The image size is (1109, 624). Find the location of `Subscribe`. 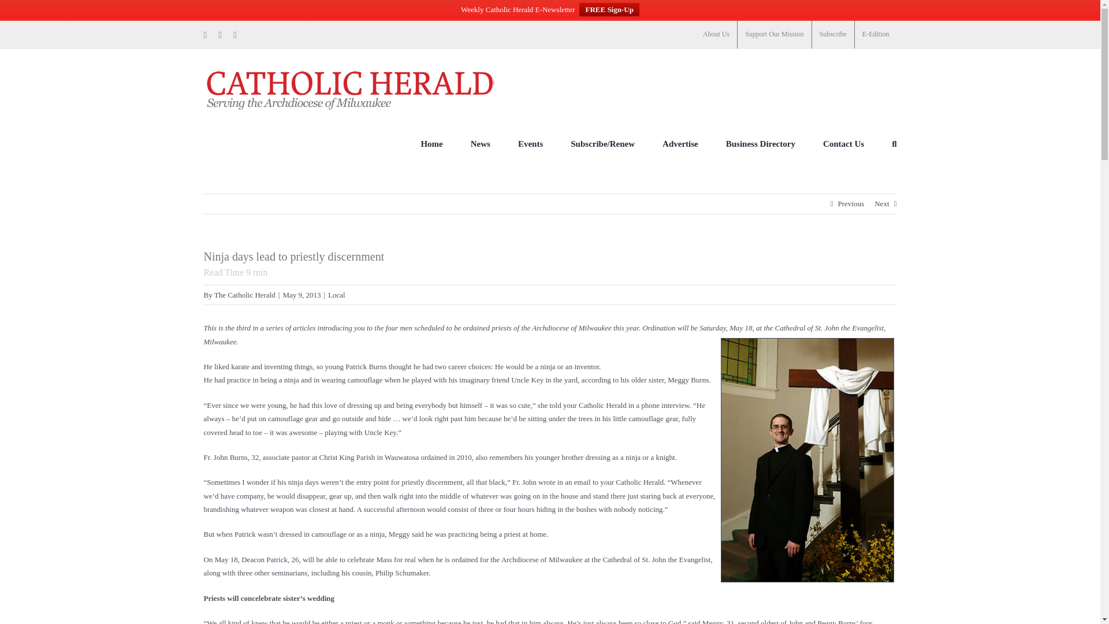

Subscribe is located at coordinates (833, 35).